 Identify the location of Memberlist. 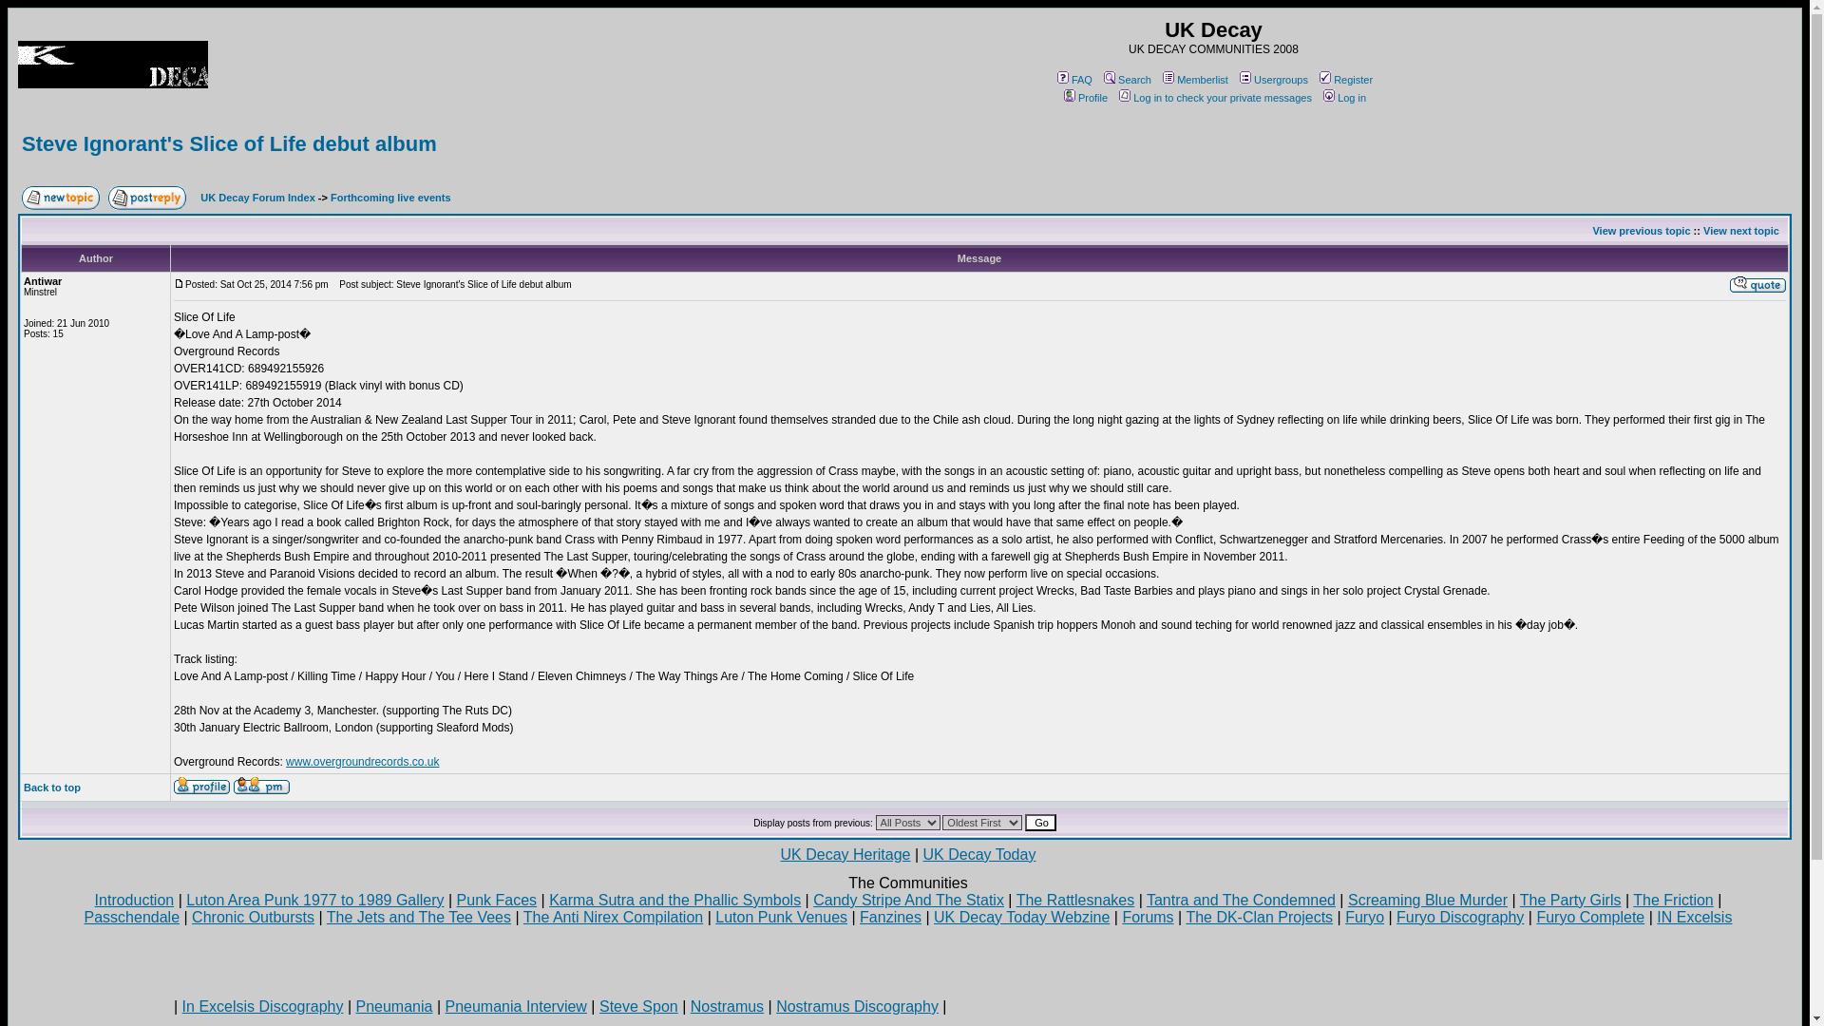
(1193, 79).